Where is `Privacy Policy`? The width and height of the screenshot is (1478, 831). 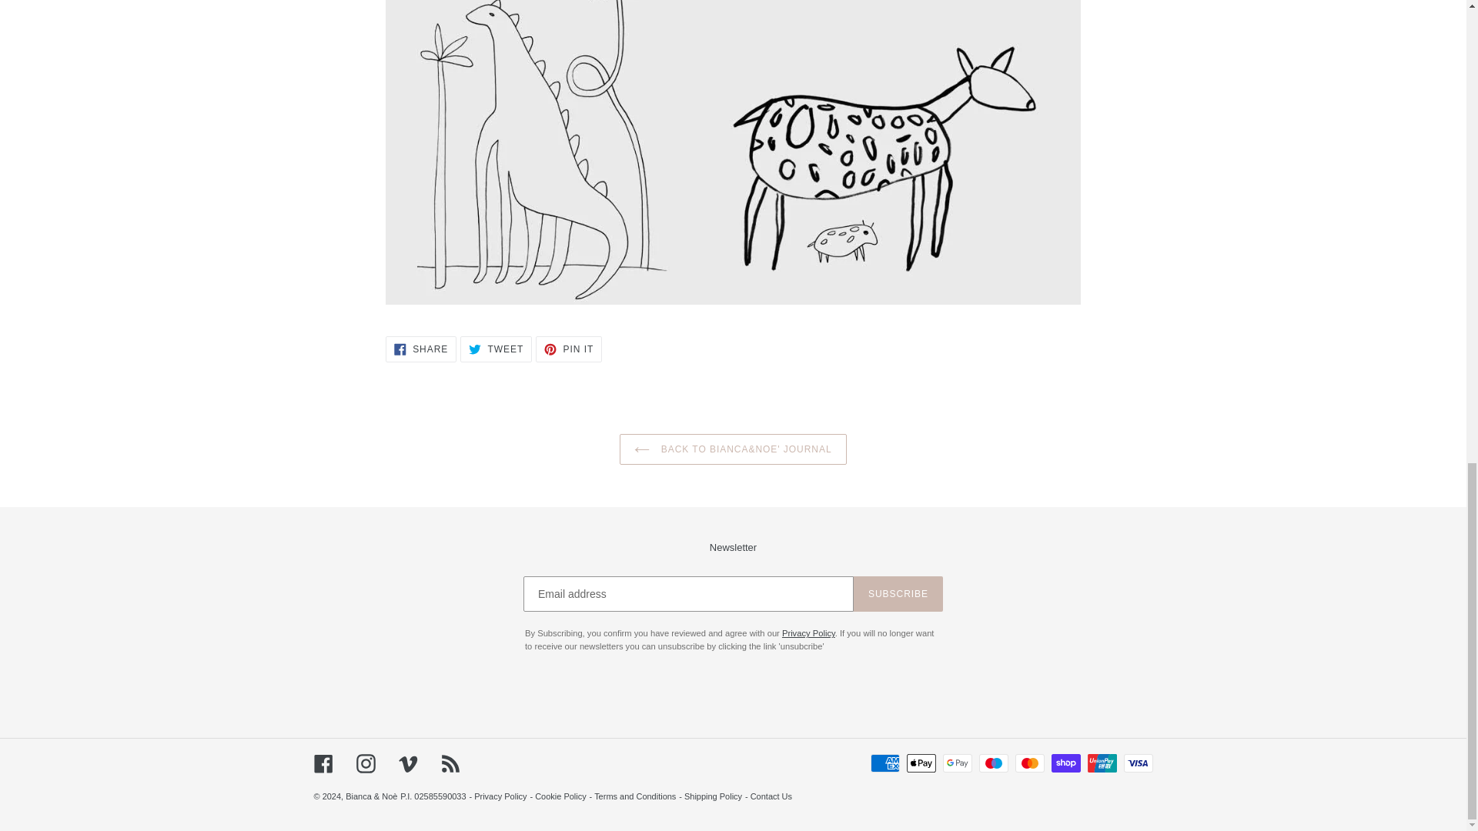 Privacy Policy is located at coordinates (568, 349).